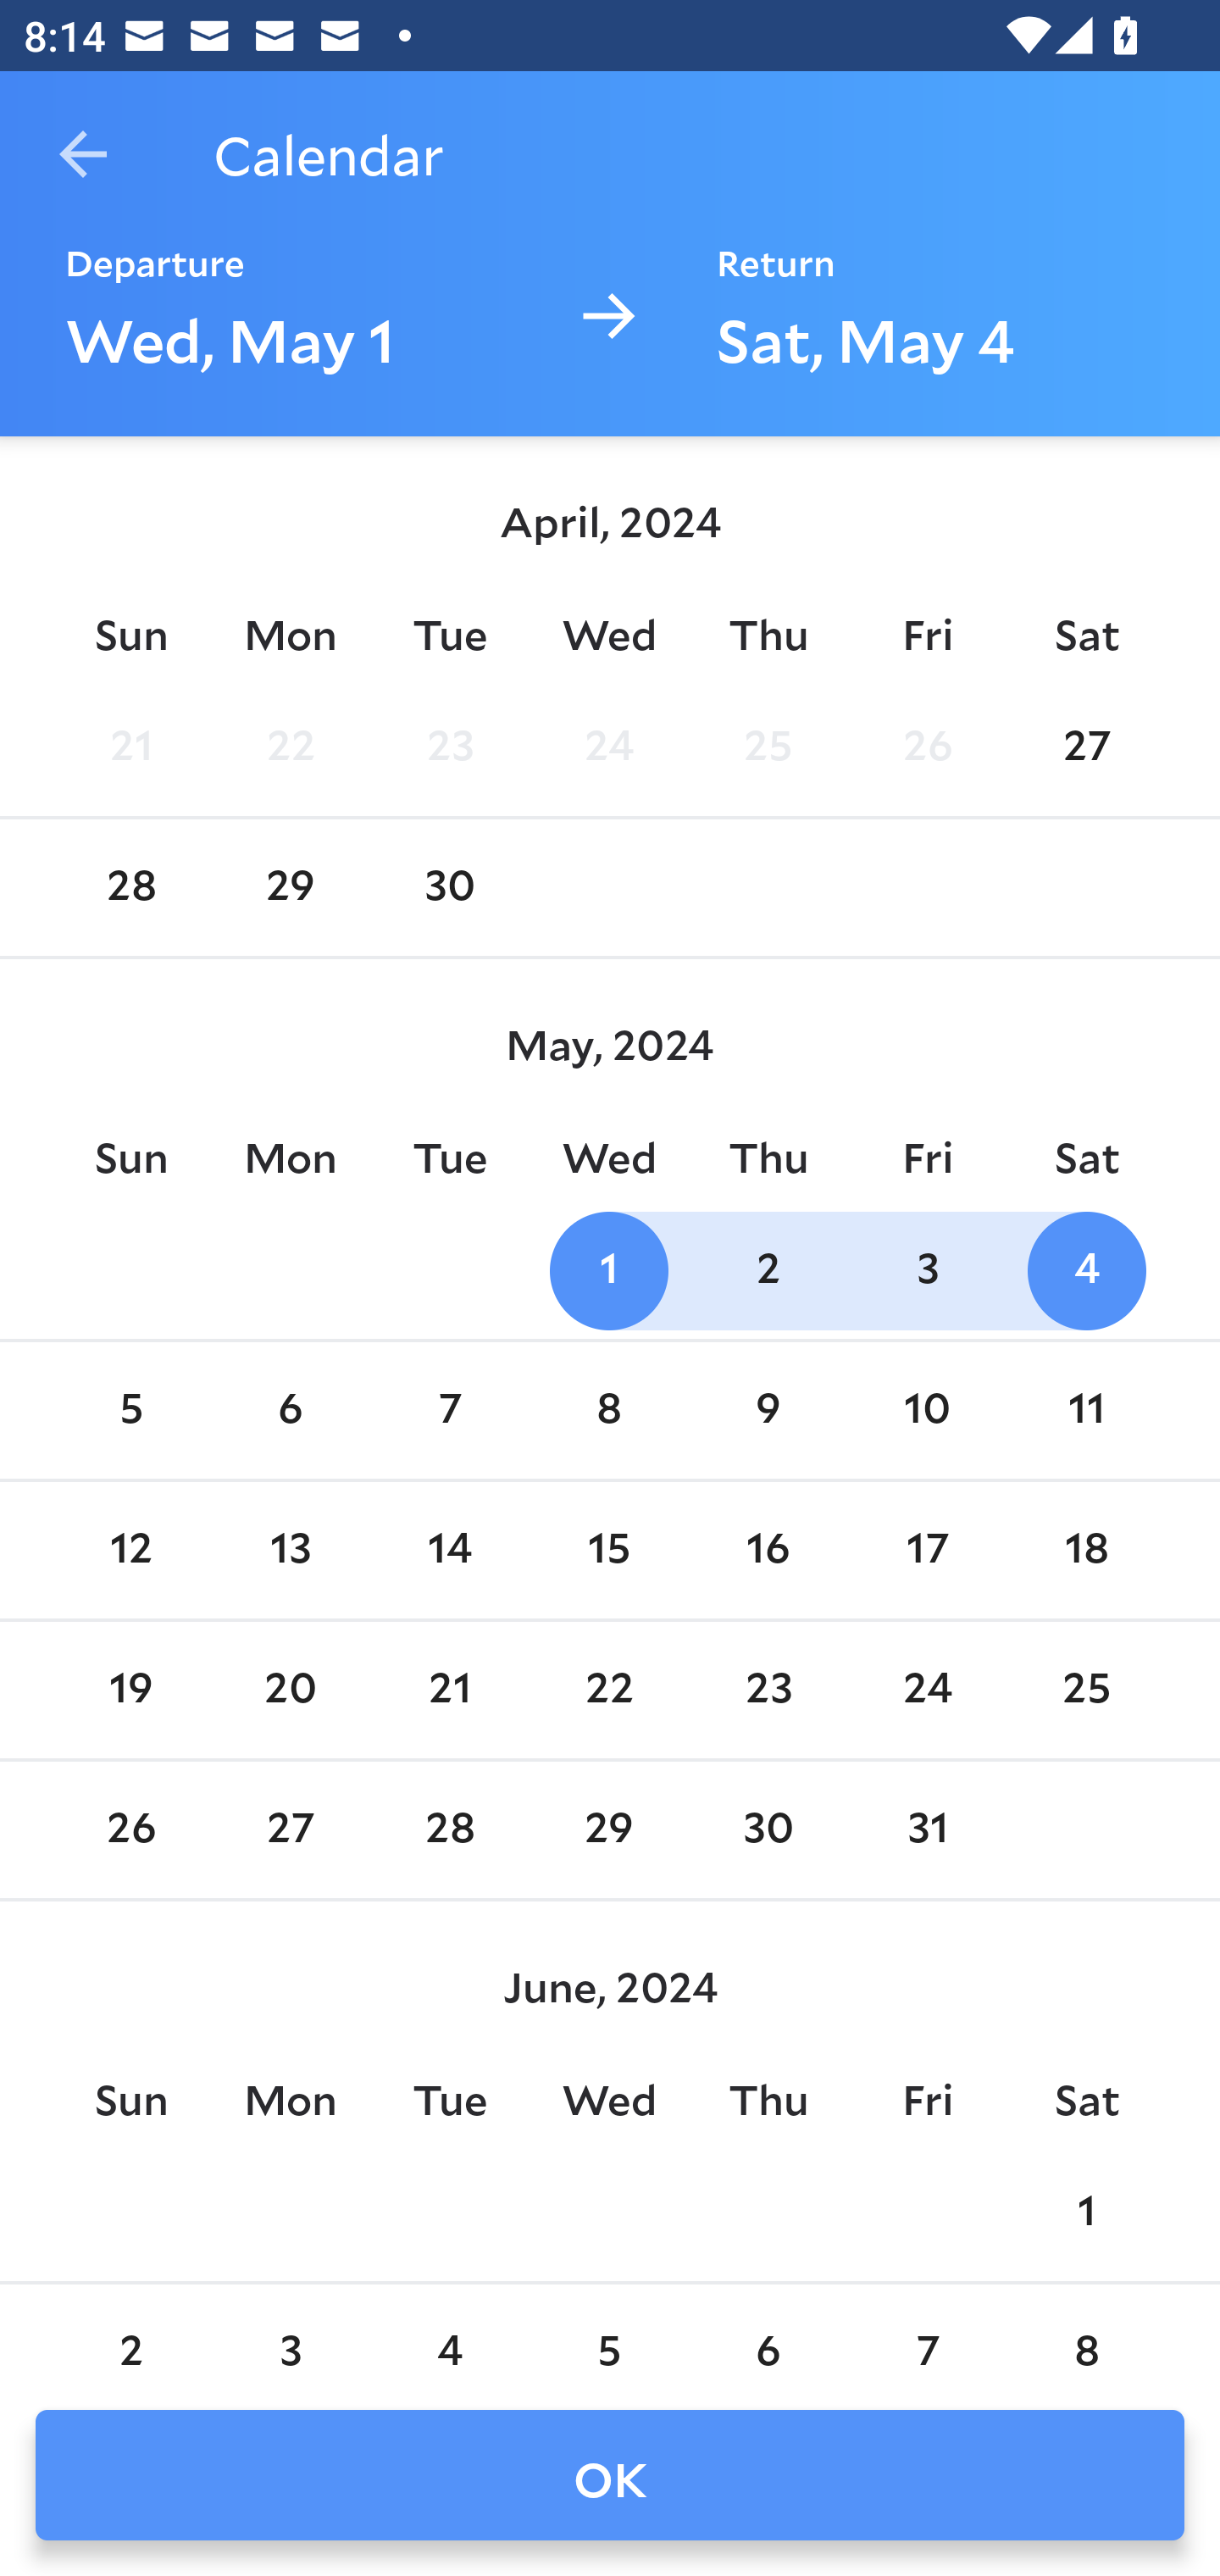  Describe the element at coordinates (1086, 1269) in the screenshot. I see `4` at that location.